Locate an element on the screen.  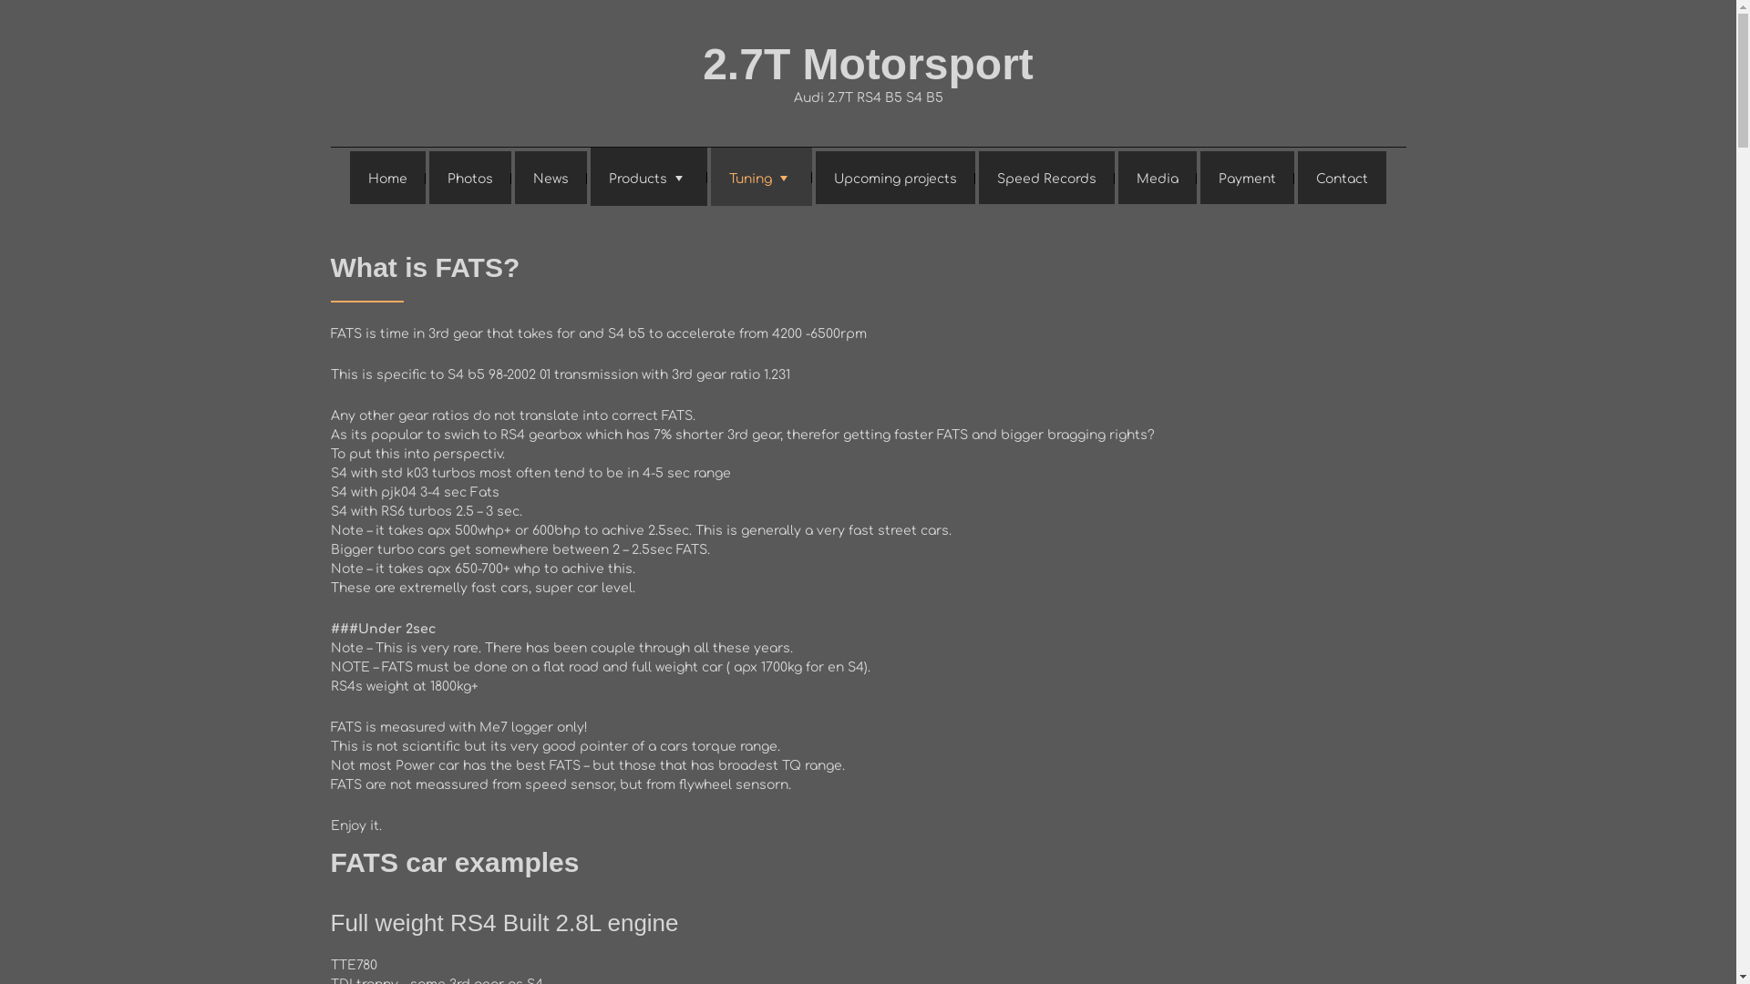
Photos is located at coordinates (470, 178).